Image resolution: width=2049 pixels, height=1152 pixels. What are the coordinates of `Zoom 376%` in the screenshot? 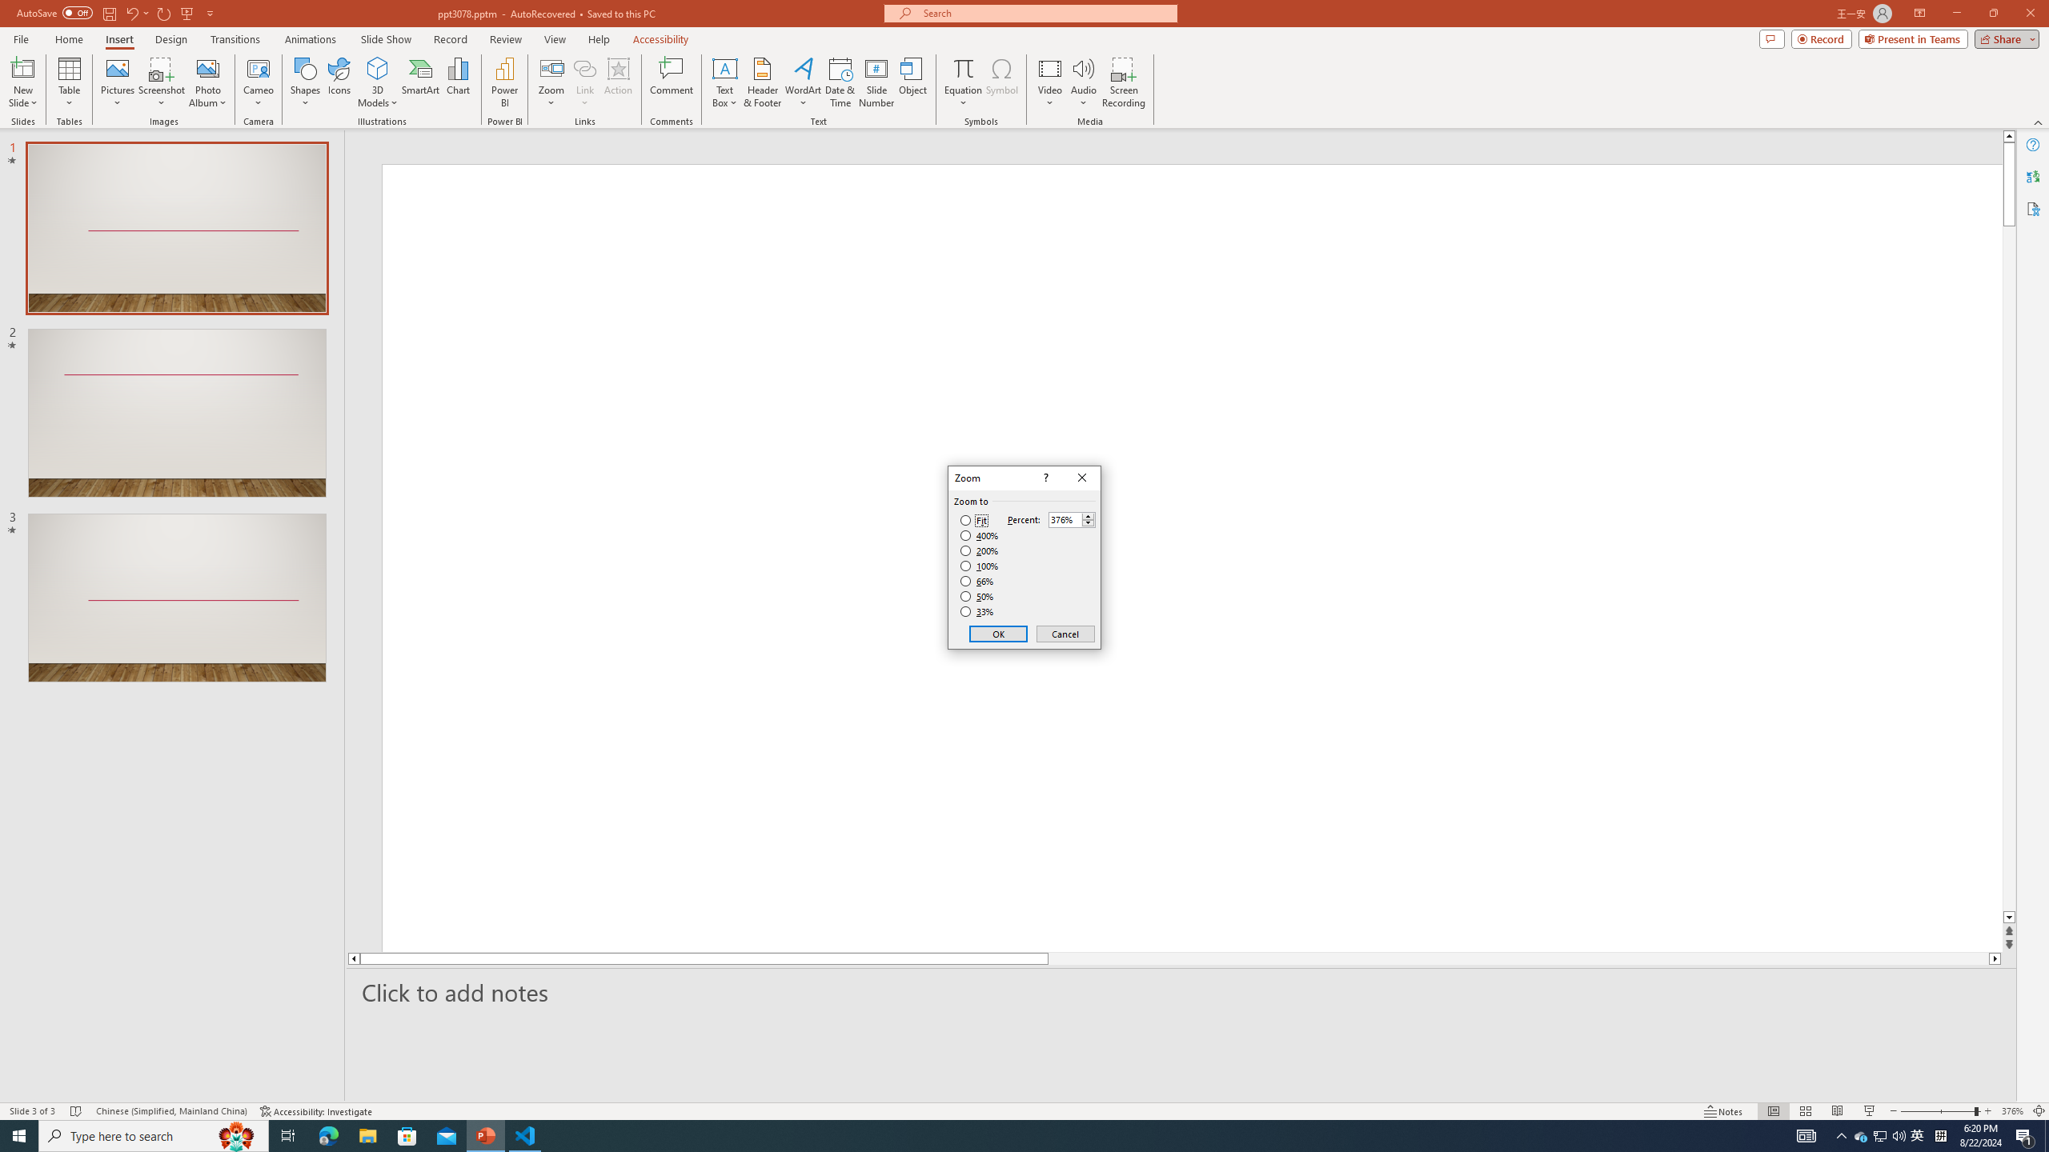 It's located at (2012, 1111).